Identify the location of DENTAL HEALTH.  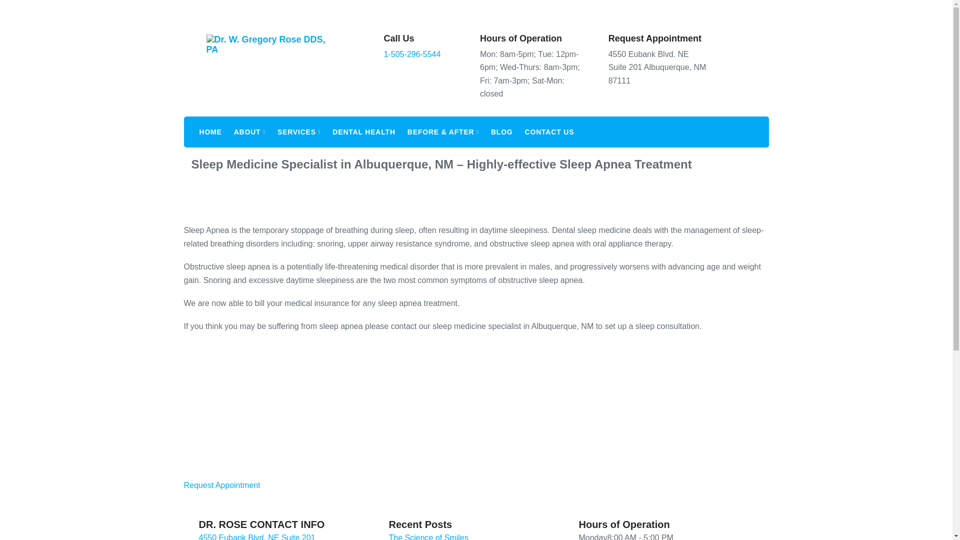
(369, 132).